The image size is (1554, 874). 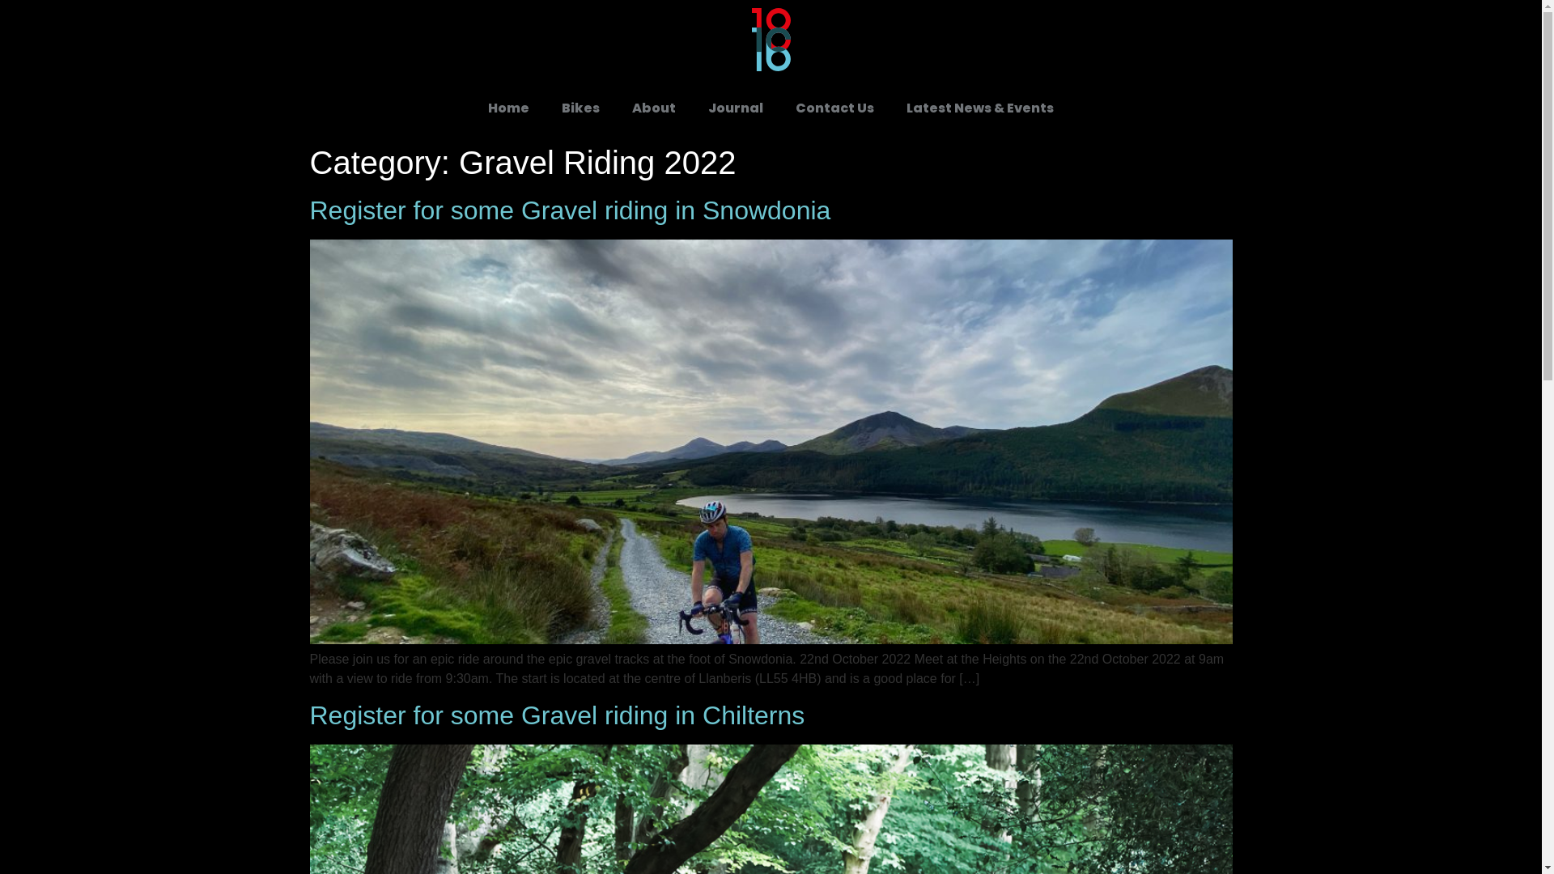 What do you see at coordinates (557, 715) in the screenshot?
I see `Register for some Gravel riding in Chilterns` at bounding box center [557, 715].